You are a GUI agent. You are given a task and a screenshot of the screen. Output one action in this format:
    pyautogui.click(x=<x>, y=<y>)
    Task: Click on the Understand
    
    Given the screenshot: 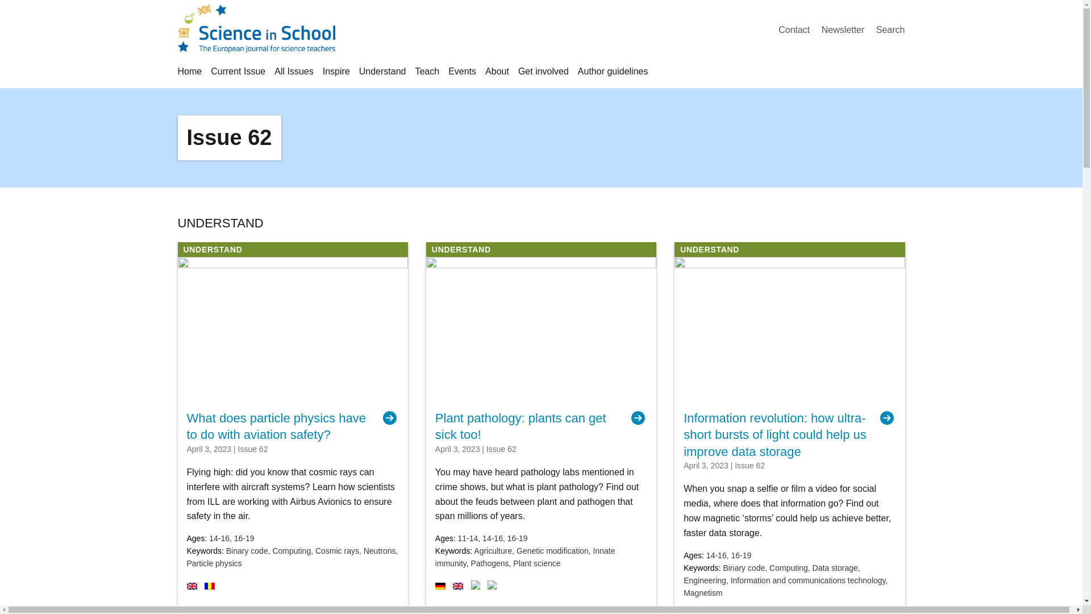 What is the action you would take?
    pyautogui.click(x=382, y=70)
    